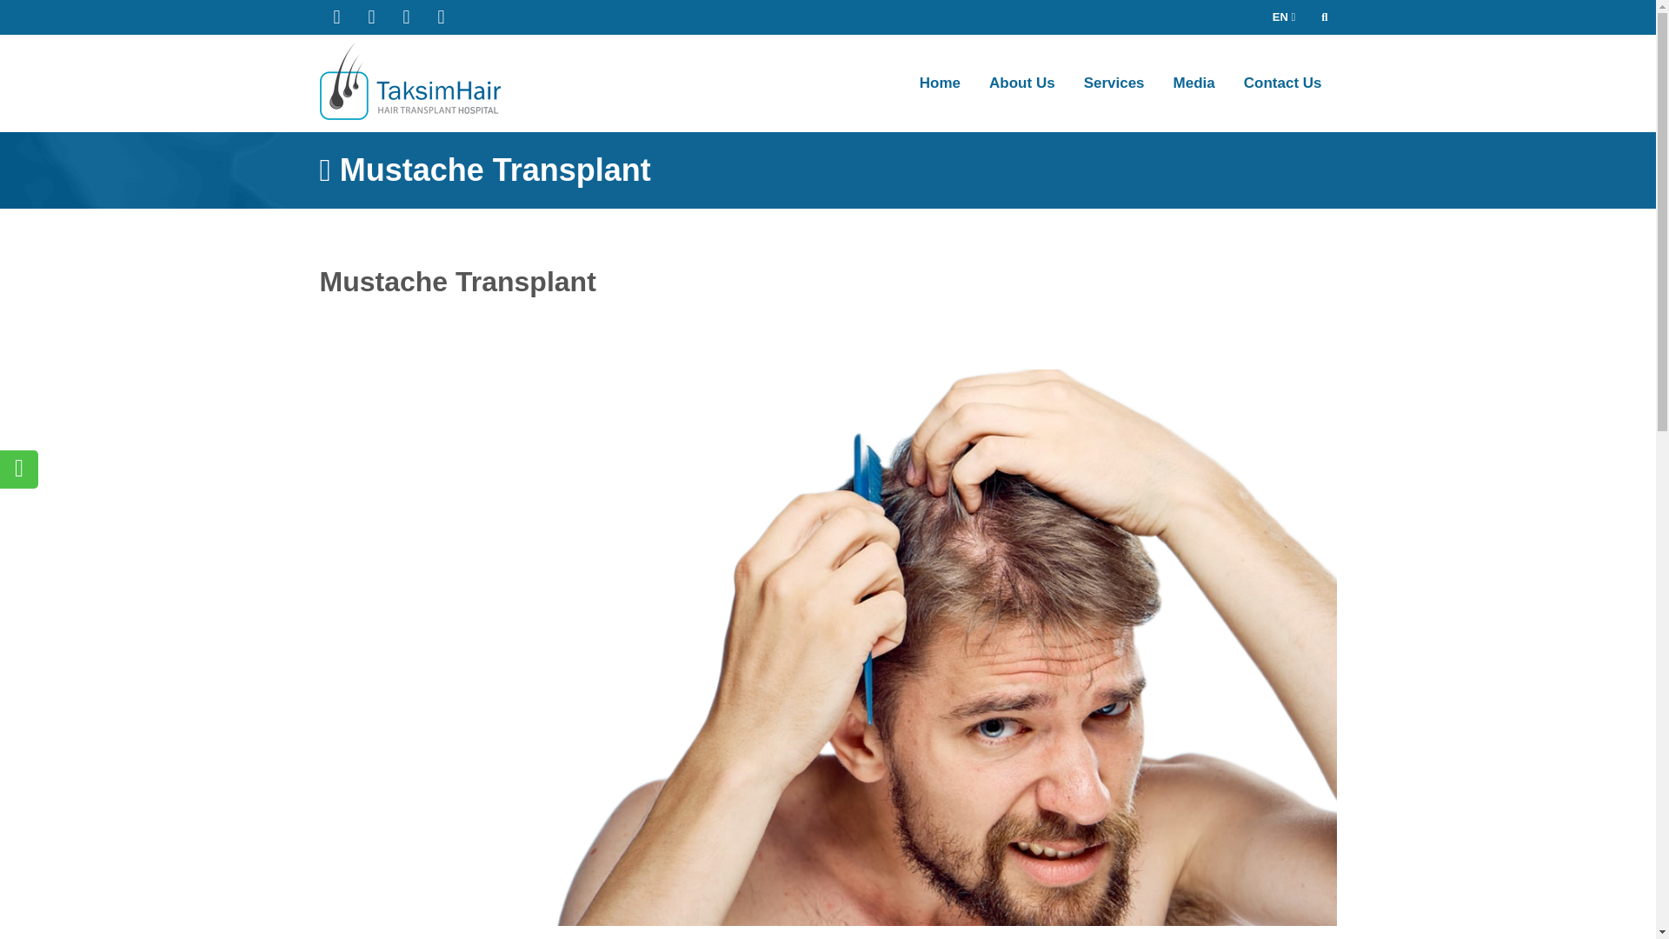 The height and width of the screenshot is (939, 1669). What do you see at coordinates (1281, 17) in the screenshot?
I see `EN` at bounding box center [1281, 17].